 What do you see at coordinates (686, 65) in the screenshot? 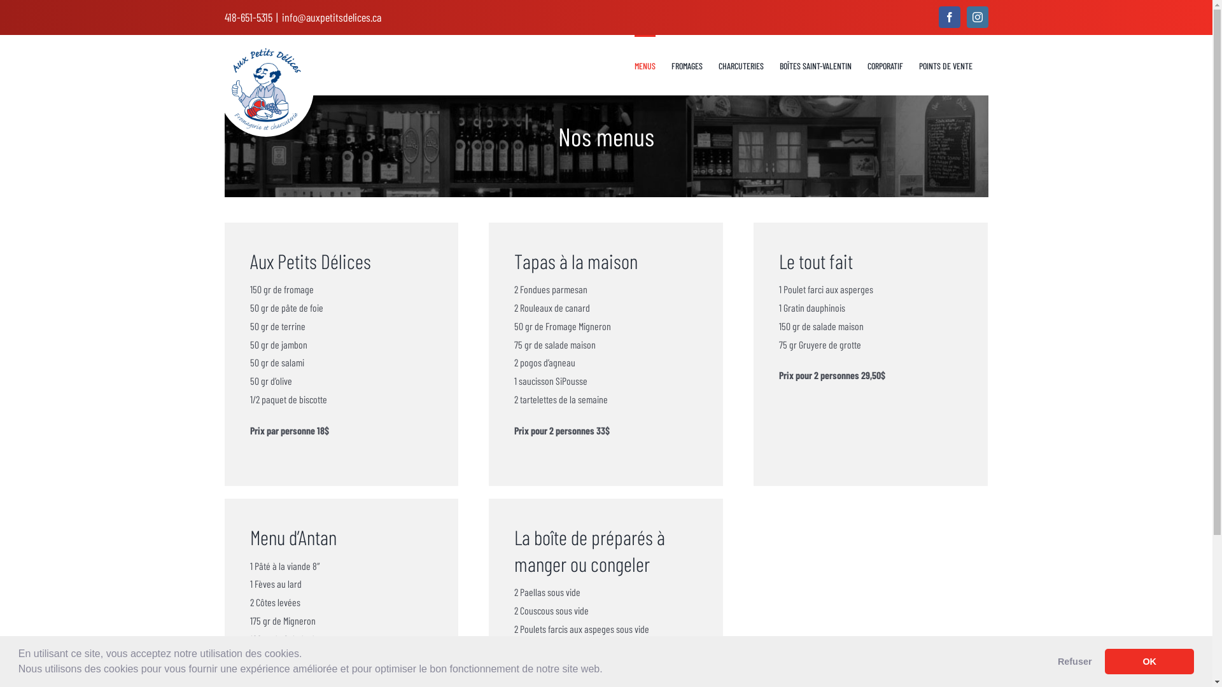
I see `FROMAGES` at bounding box center [686, 65].